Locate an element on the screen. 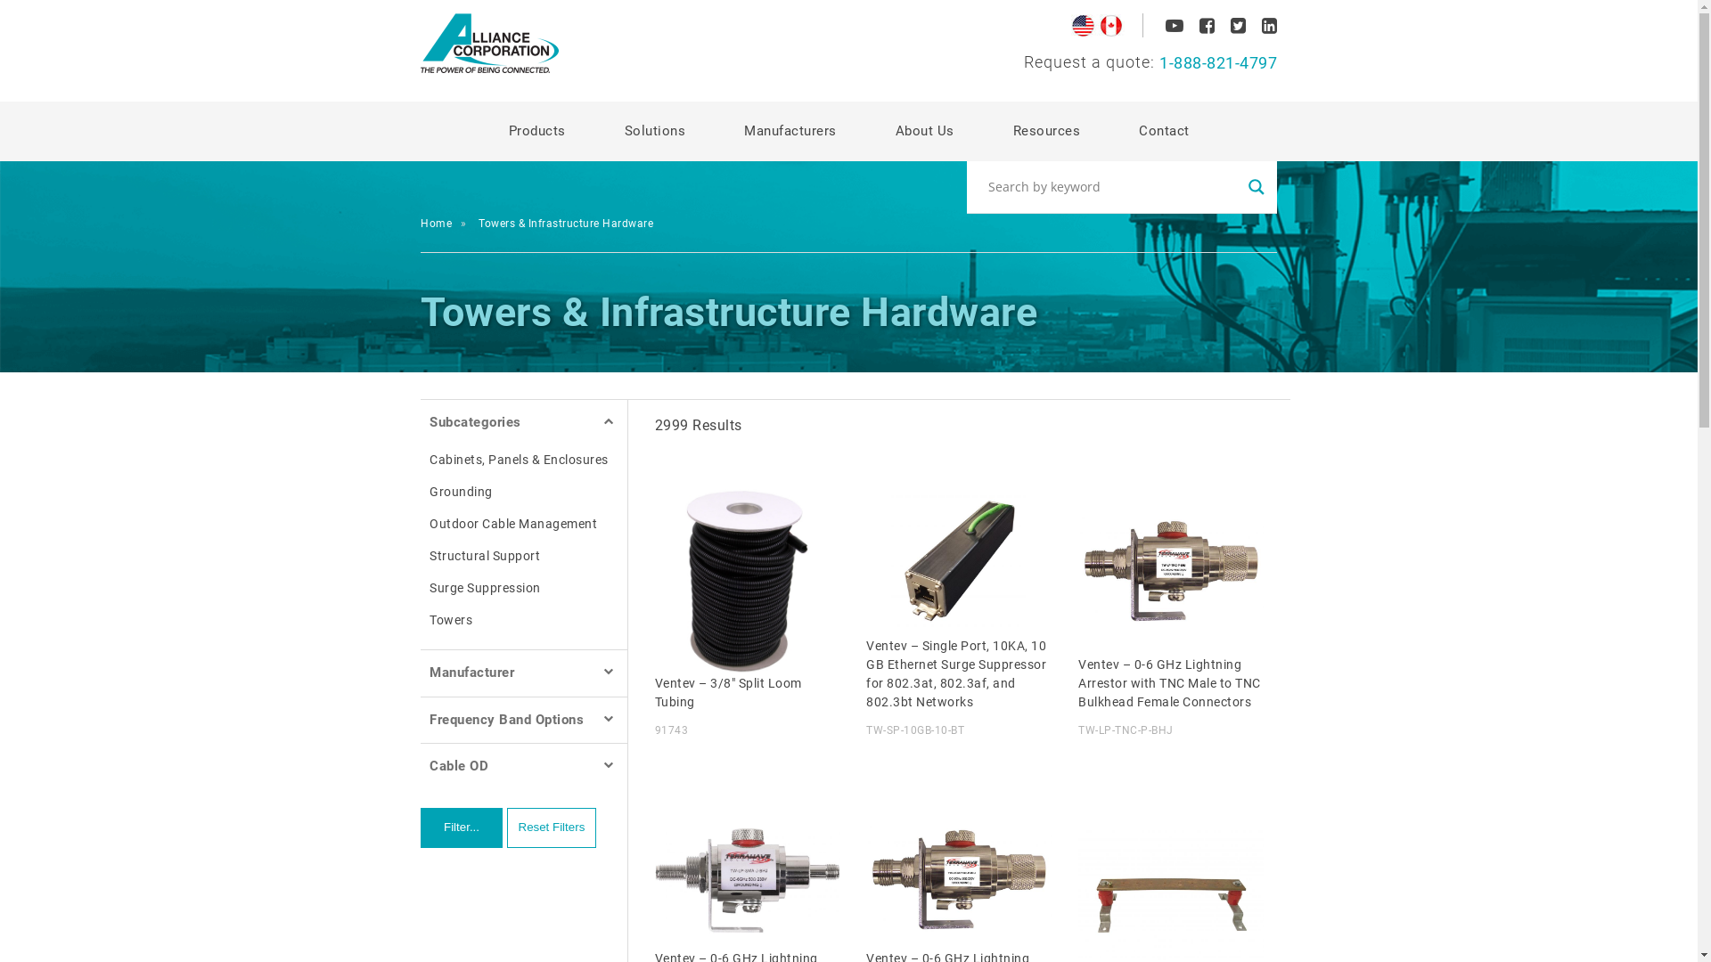  Filter... is located at coordinates (462, 828).